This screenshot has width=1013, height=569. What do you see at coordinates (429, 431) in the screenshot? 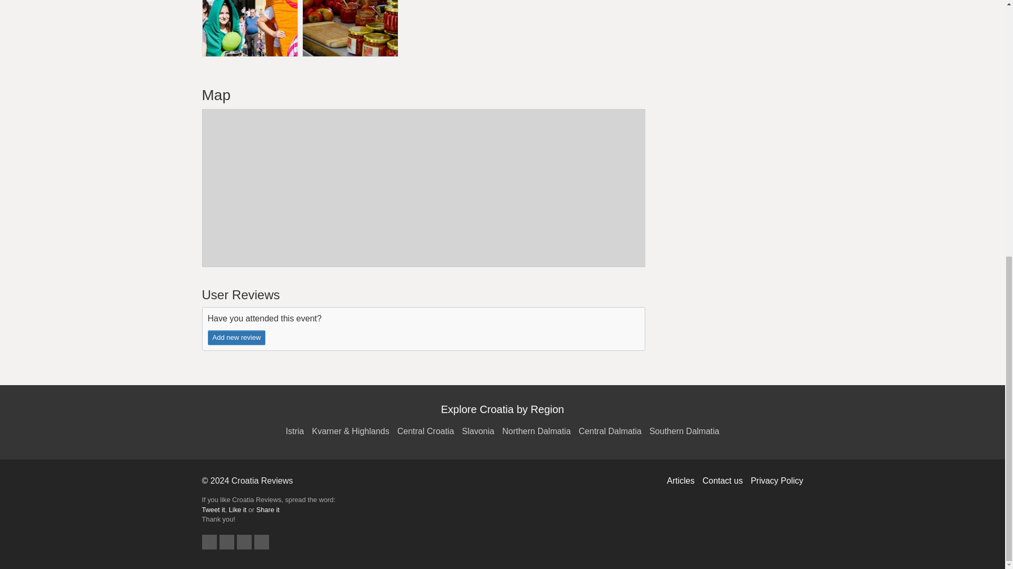
I see `Central Croatia` at bounding box center [429, 431].